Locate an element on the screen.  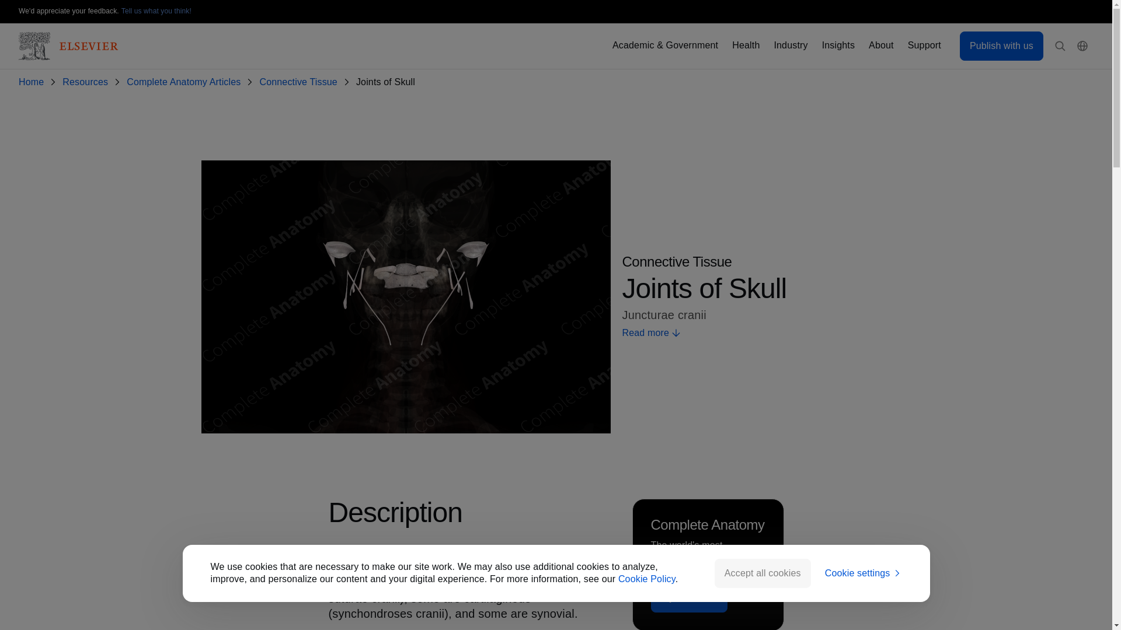
Accept all cookies is located at coordinates (763, 573).